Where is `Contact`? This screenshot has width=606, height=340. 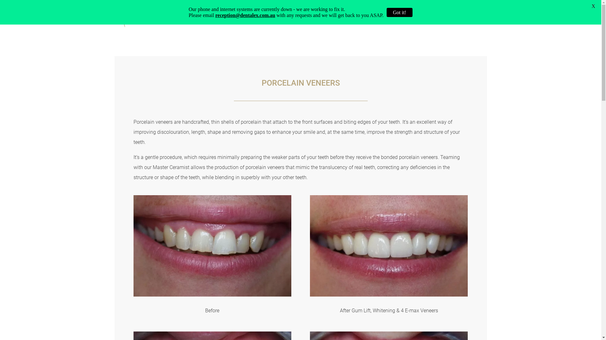
Contact is located at coordinates (431, 18).